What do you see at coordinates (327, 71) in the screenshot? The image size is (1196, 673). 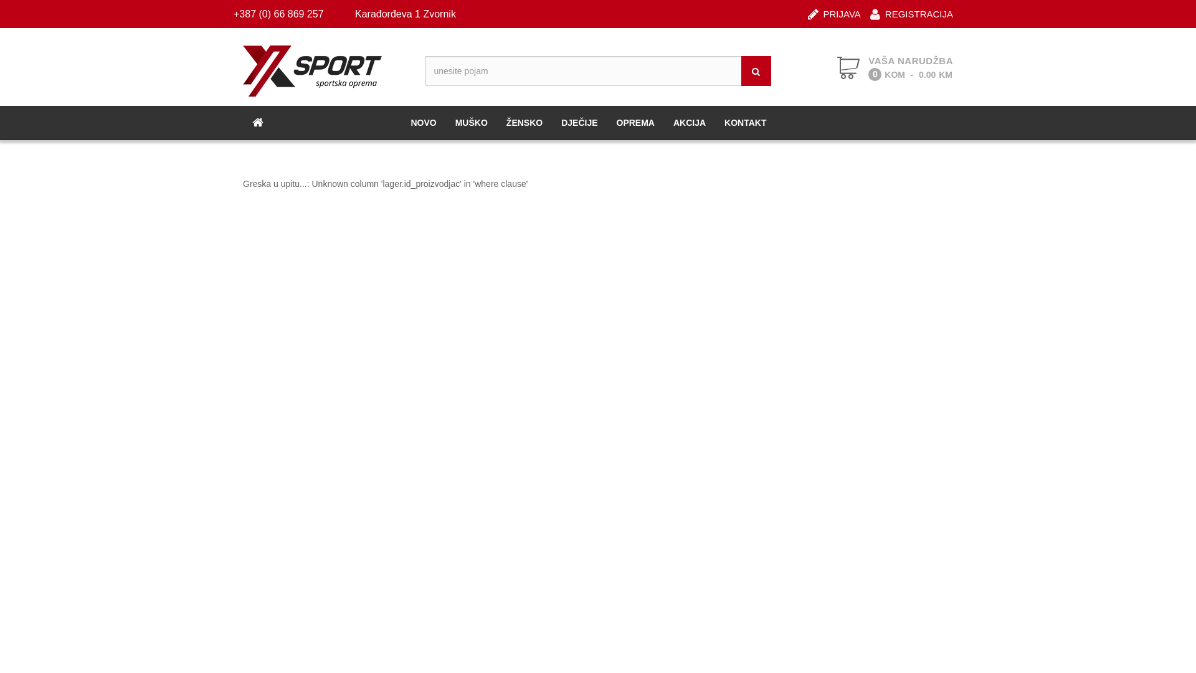 I see `X-SPORT` at bounding box center [327, 71].